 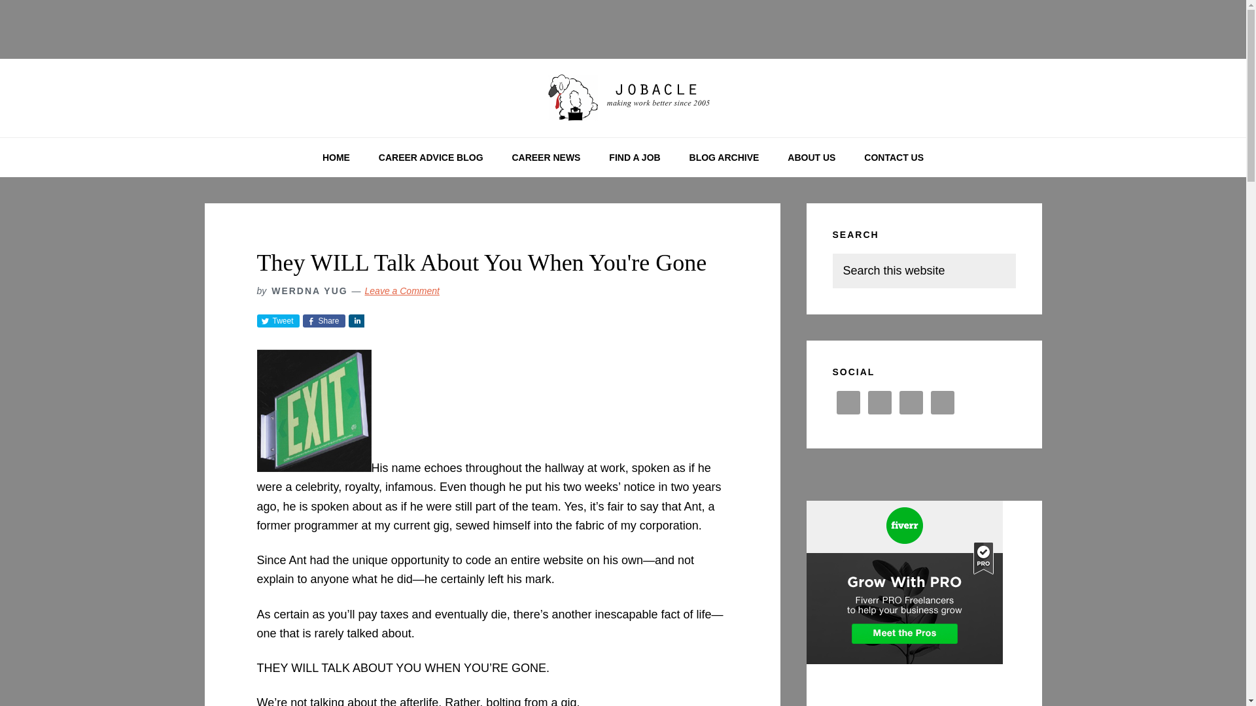 What do you see at coordinates (635, 157) in the screenshot?
I see `FIND A JOB` at bounding box center [635, 157].